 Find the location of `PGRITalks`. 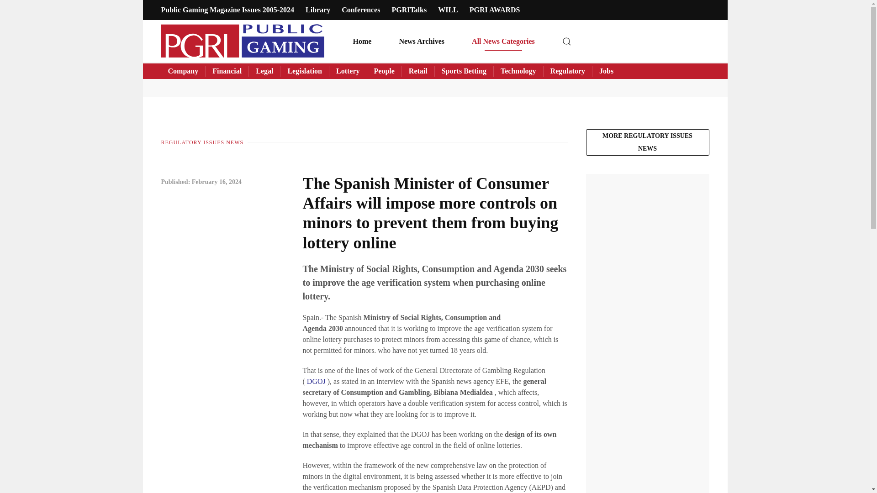

PGRITalks is located at coordinates (408, 10).